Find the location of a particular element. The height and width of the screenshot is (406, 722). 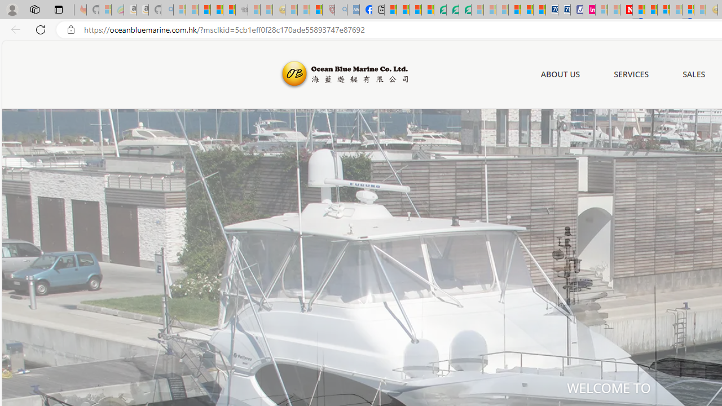

LendingTree - Compare Lenders is located at coordinates (440, 10).